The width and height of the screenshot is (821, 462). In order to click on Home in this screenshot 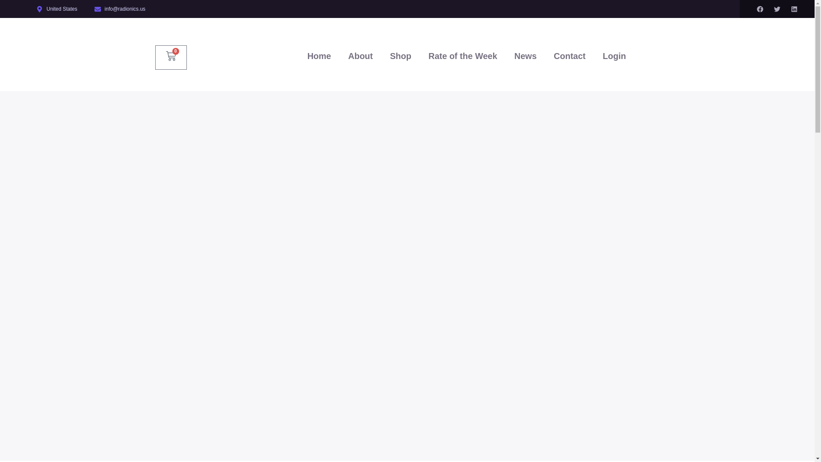, I will do `click(319, 56)`.